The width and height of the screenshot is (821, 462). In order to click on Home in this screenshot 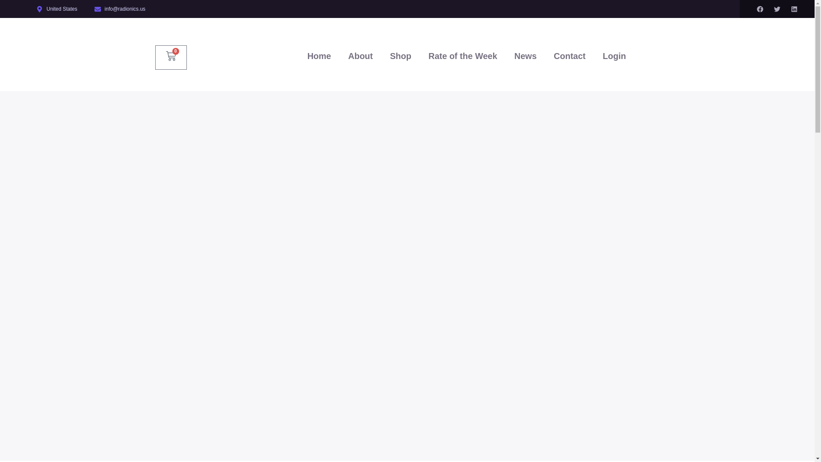, I will do `click(319, 56)`.